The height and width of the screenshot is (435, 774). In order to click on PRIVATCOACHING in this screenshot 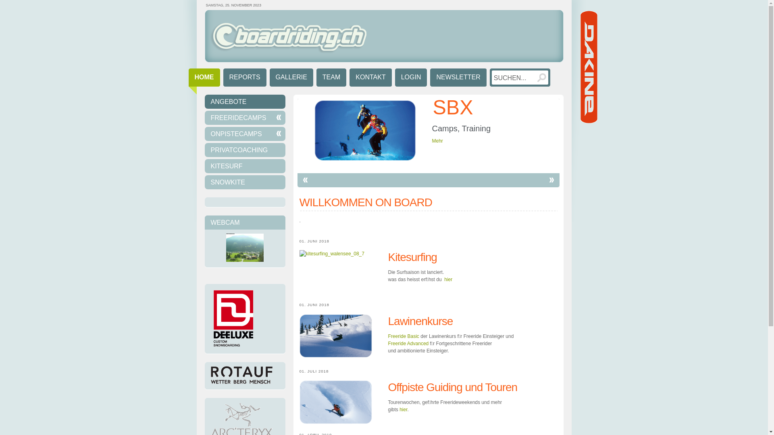, I will do `click(245, 150)`.